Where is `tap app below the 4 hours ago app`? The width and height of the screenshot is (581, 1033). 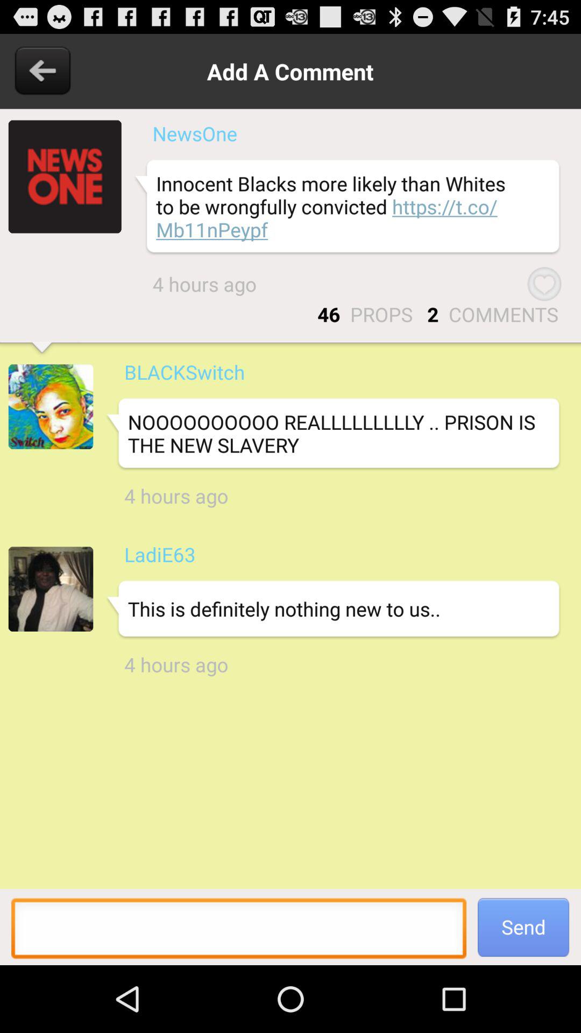 tap app below the 4 hours ago app is located at coordinates (159, 554).